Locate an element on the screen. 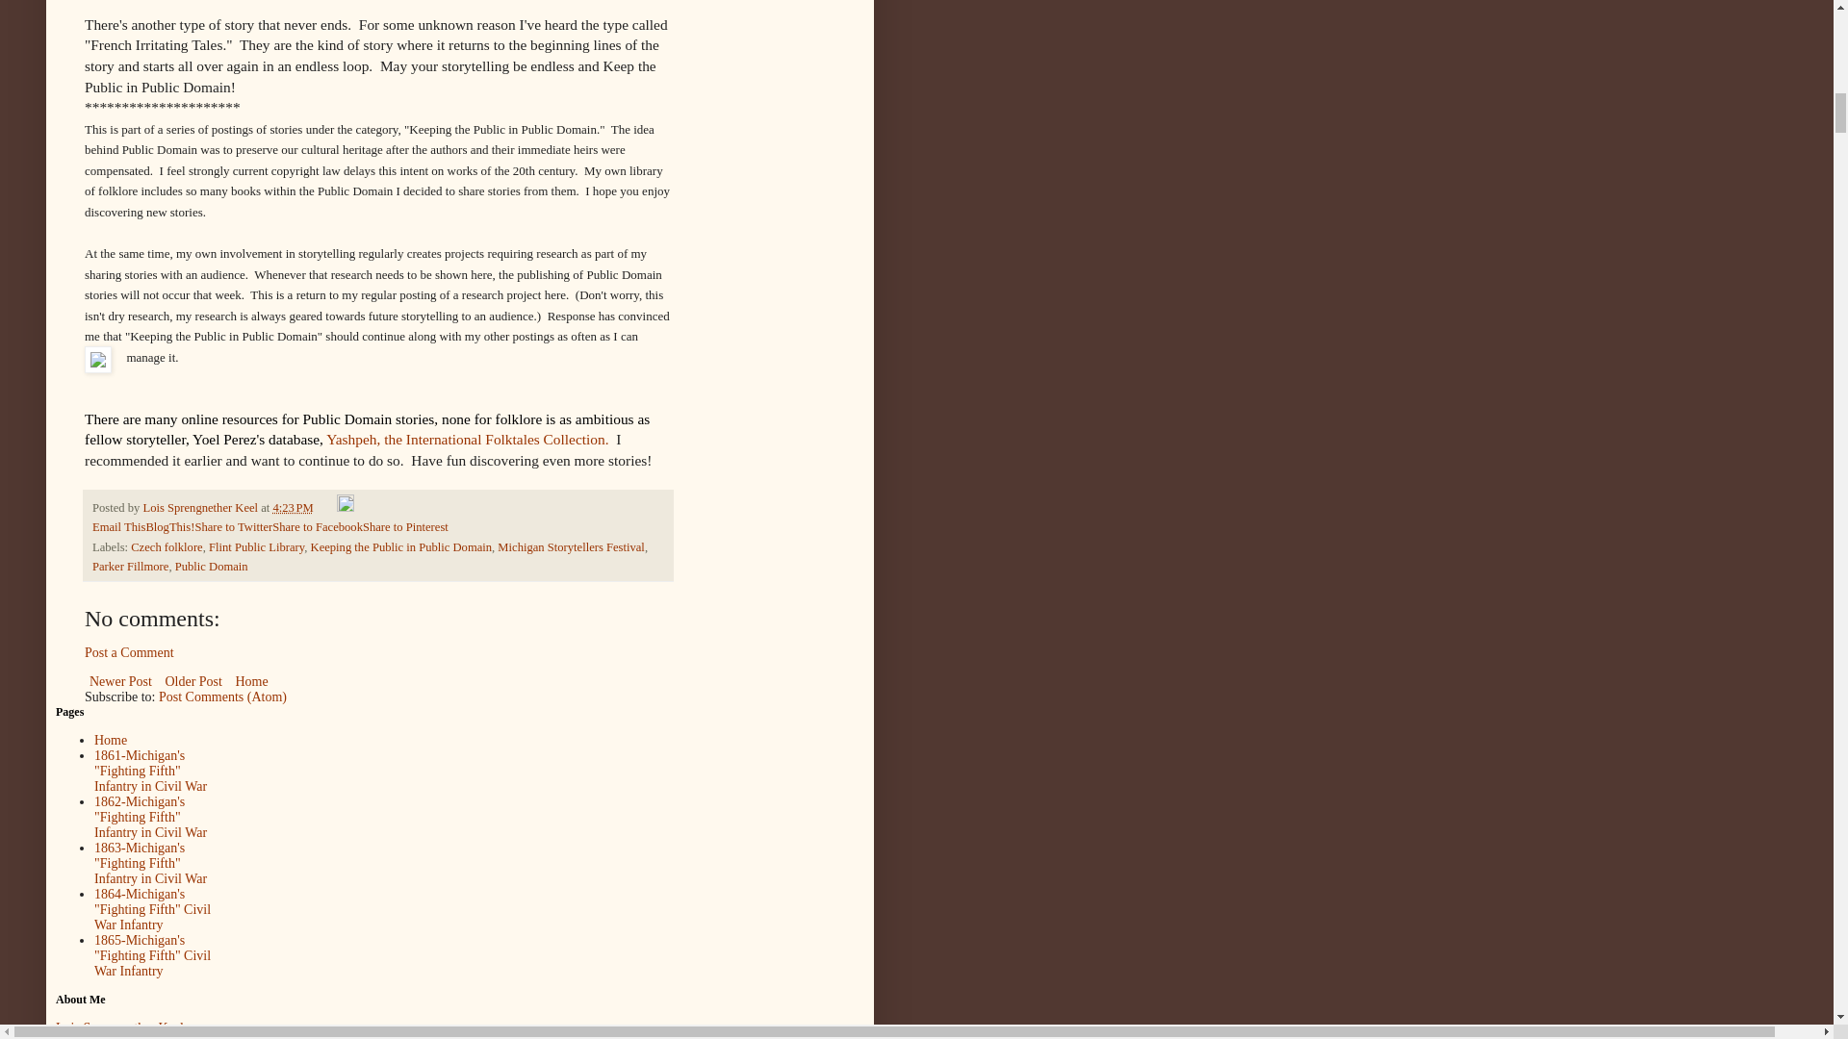 This screenshot has height=1039, width=1848. Parker Fillmore is located at coordinates (130, 567).